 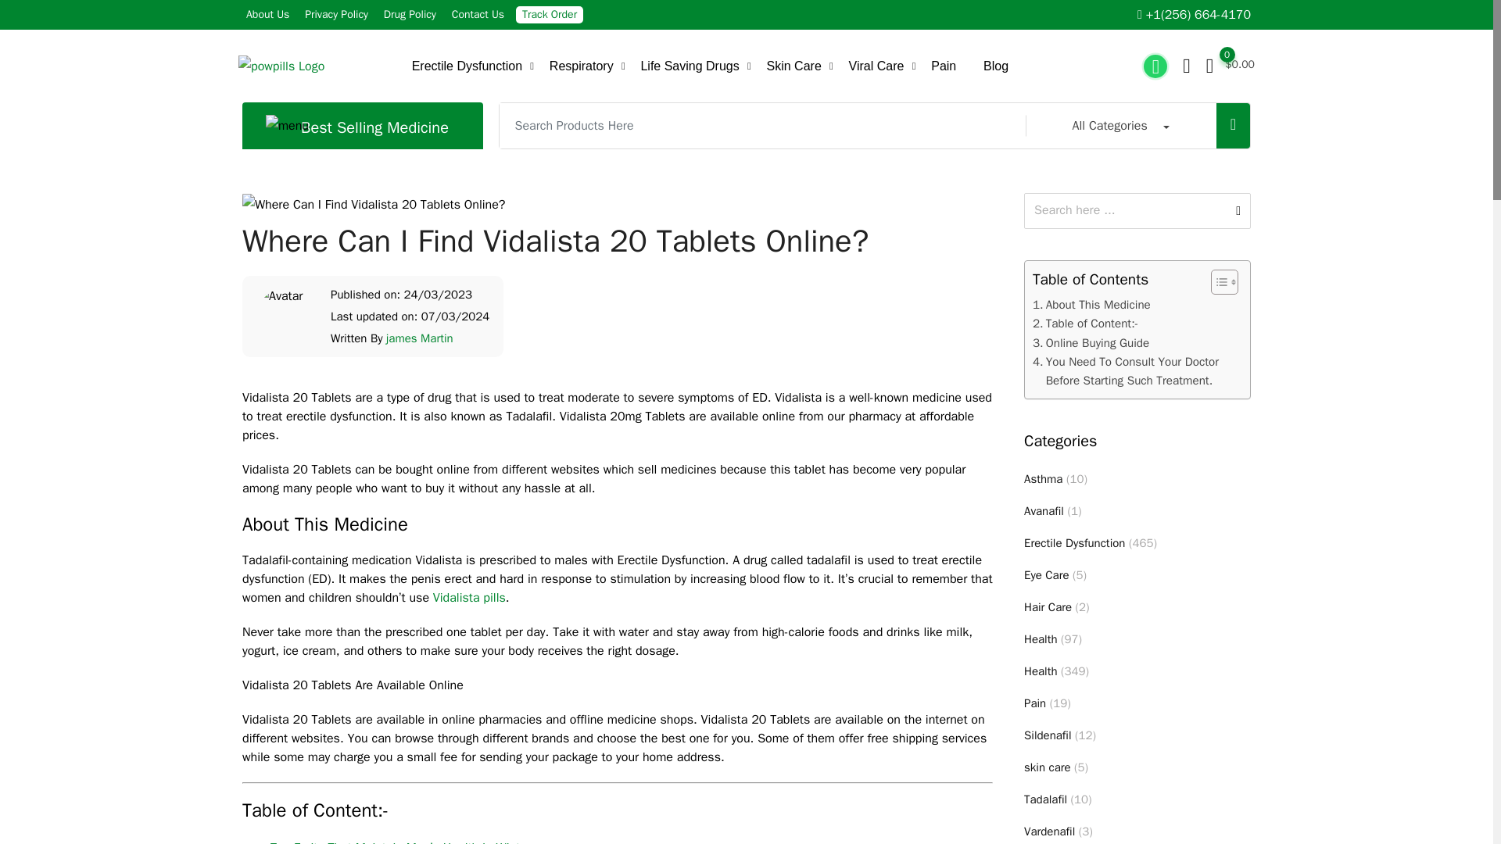 I want to click on Track Order, so click(x=549, y=14).